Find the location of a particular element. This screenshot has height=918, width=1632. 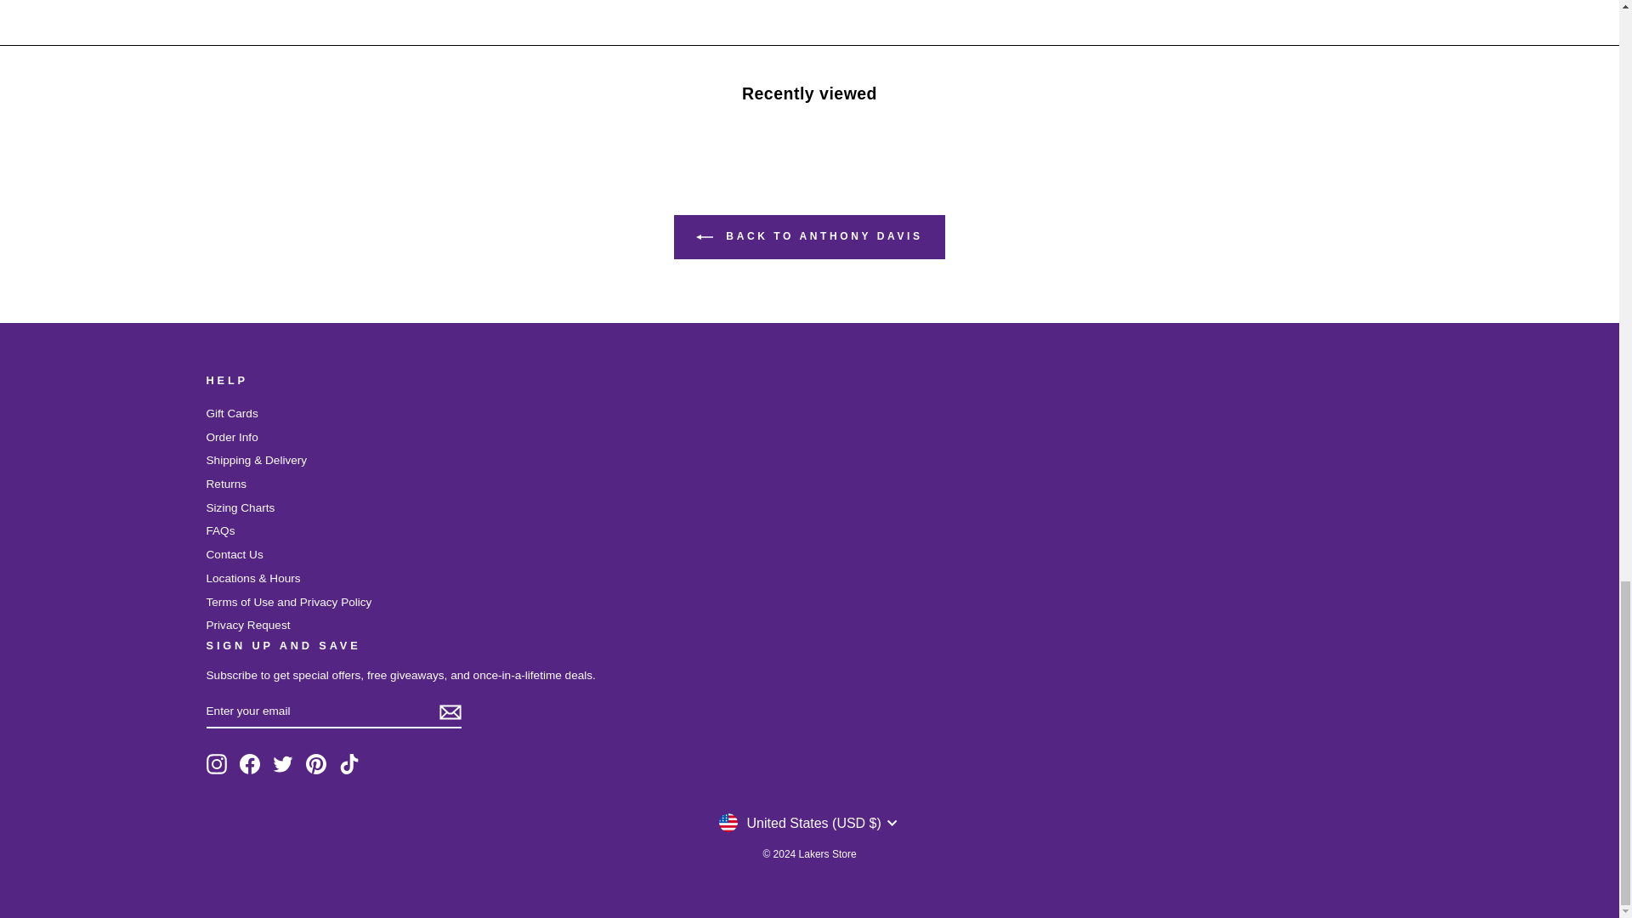

Lakers Store on Twitter is located at coordinates (282, 763).